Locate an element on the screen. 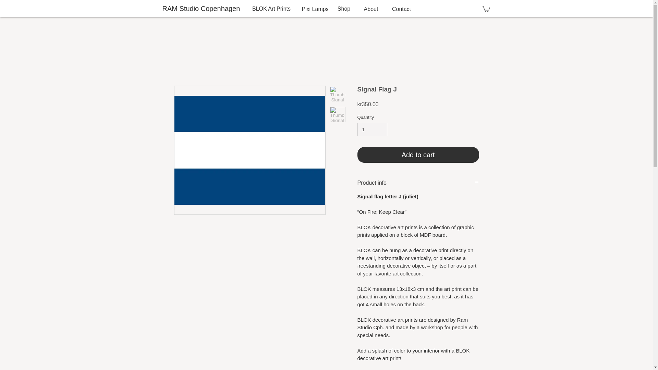 Image resolution: width=658 pixels, height=370 pixels. About is located at coordinates (371, 9).